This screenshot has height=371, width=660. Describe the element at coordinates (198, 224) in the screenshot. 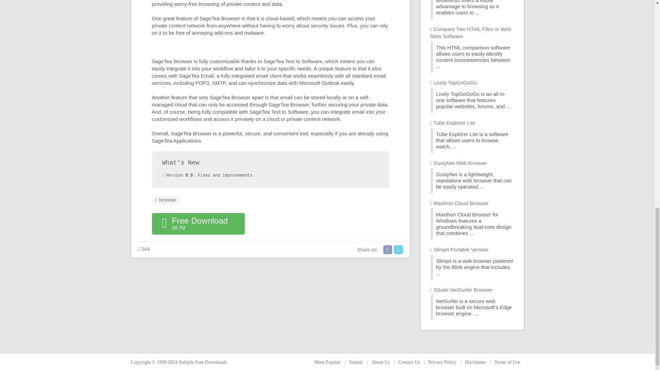

I see `Download SageTea Browser 8.5` at that location.